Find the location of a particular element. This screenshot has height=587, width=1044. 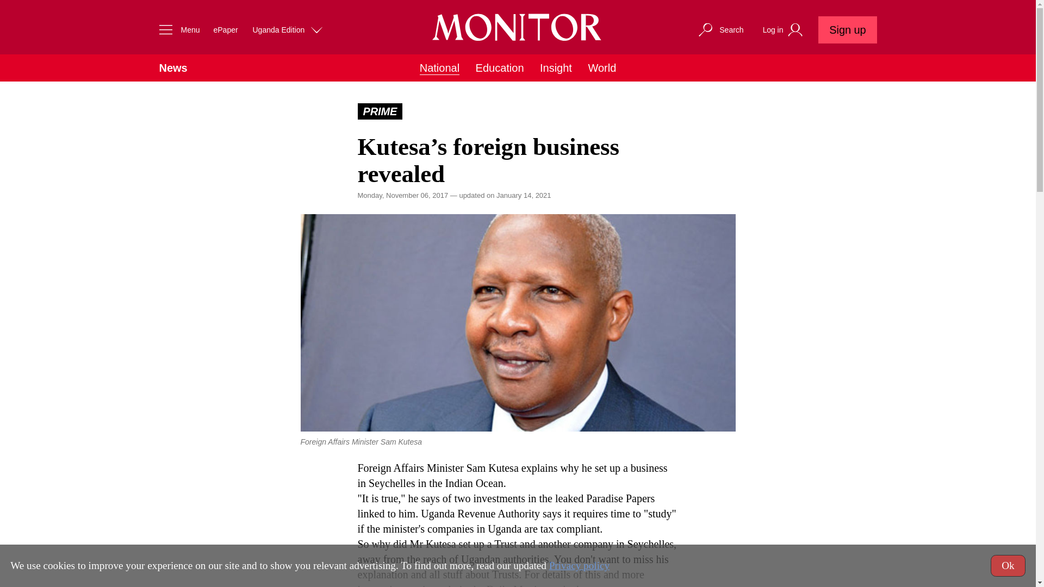

Menu is located at coordinates (176, 29).